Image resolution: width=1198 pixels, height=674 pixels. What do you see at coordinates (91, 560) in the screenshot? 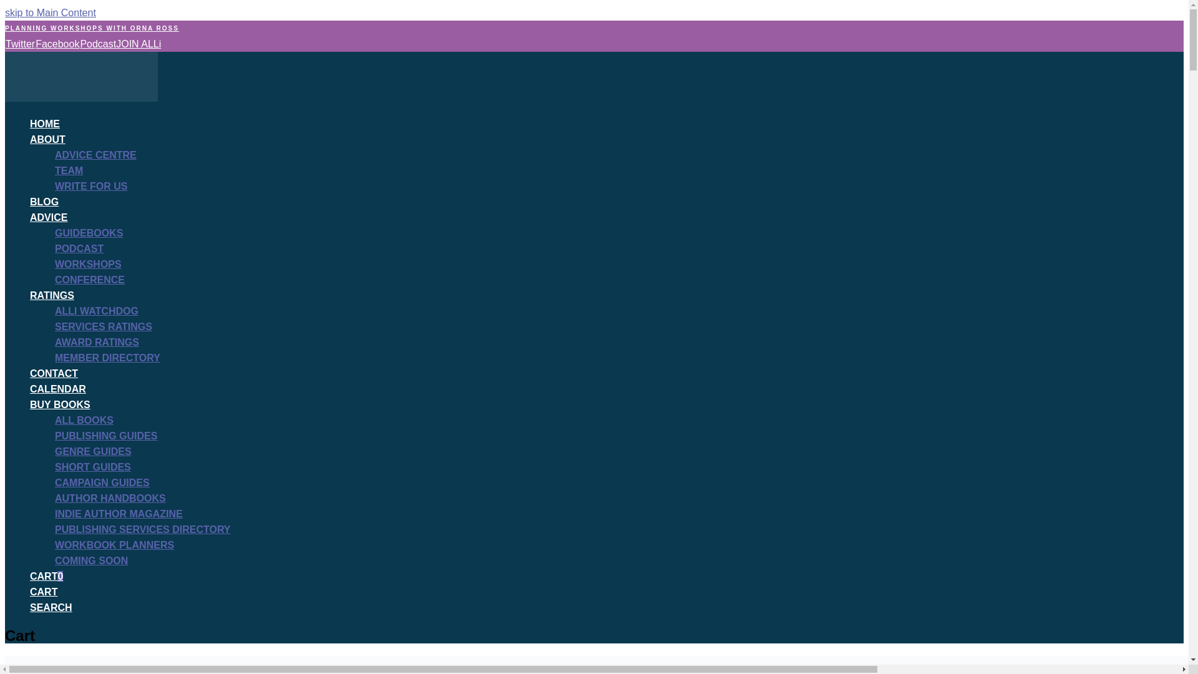
I see `COMING SOON` at bounding box center [91, 560].